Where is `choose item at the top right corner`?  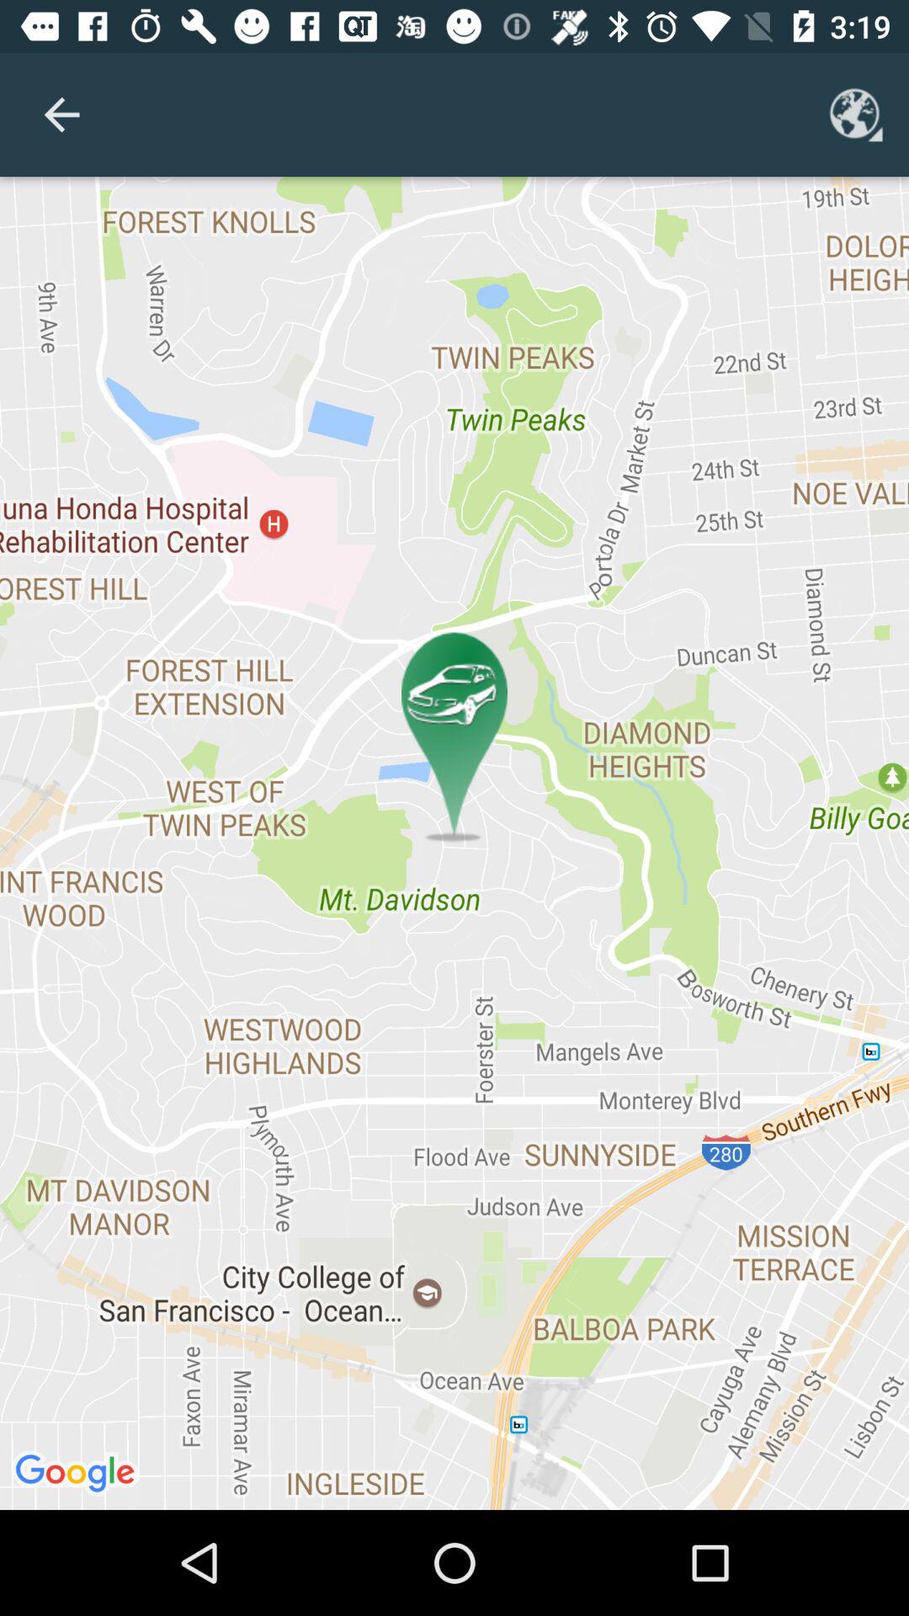
choose item at the top right corner is located at coordinates (855, 114).